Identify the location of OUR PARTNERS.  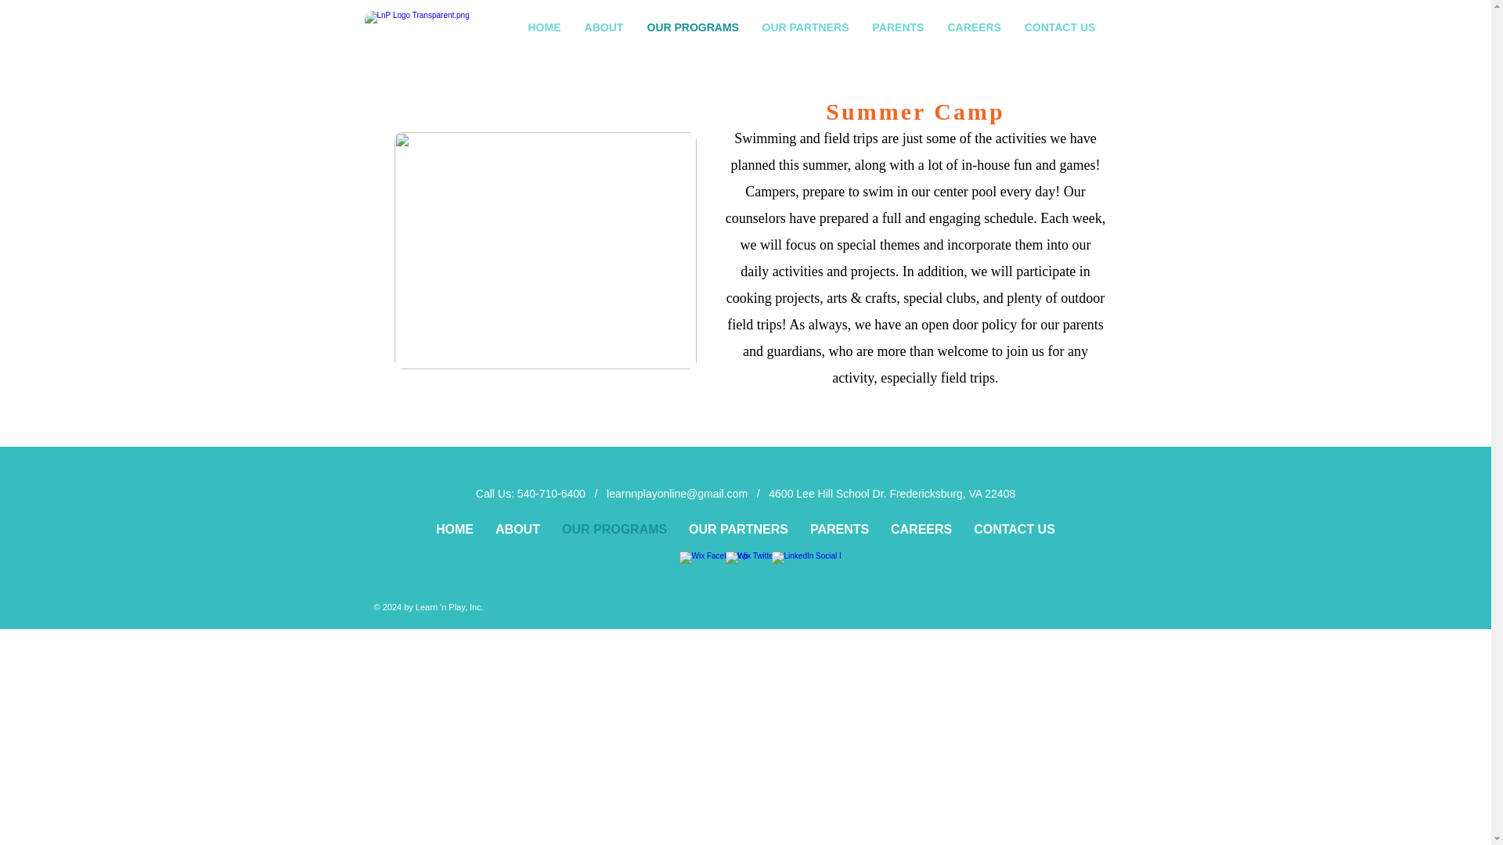
(737, 529).